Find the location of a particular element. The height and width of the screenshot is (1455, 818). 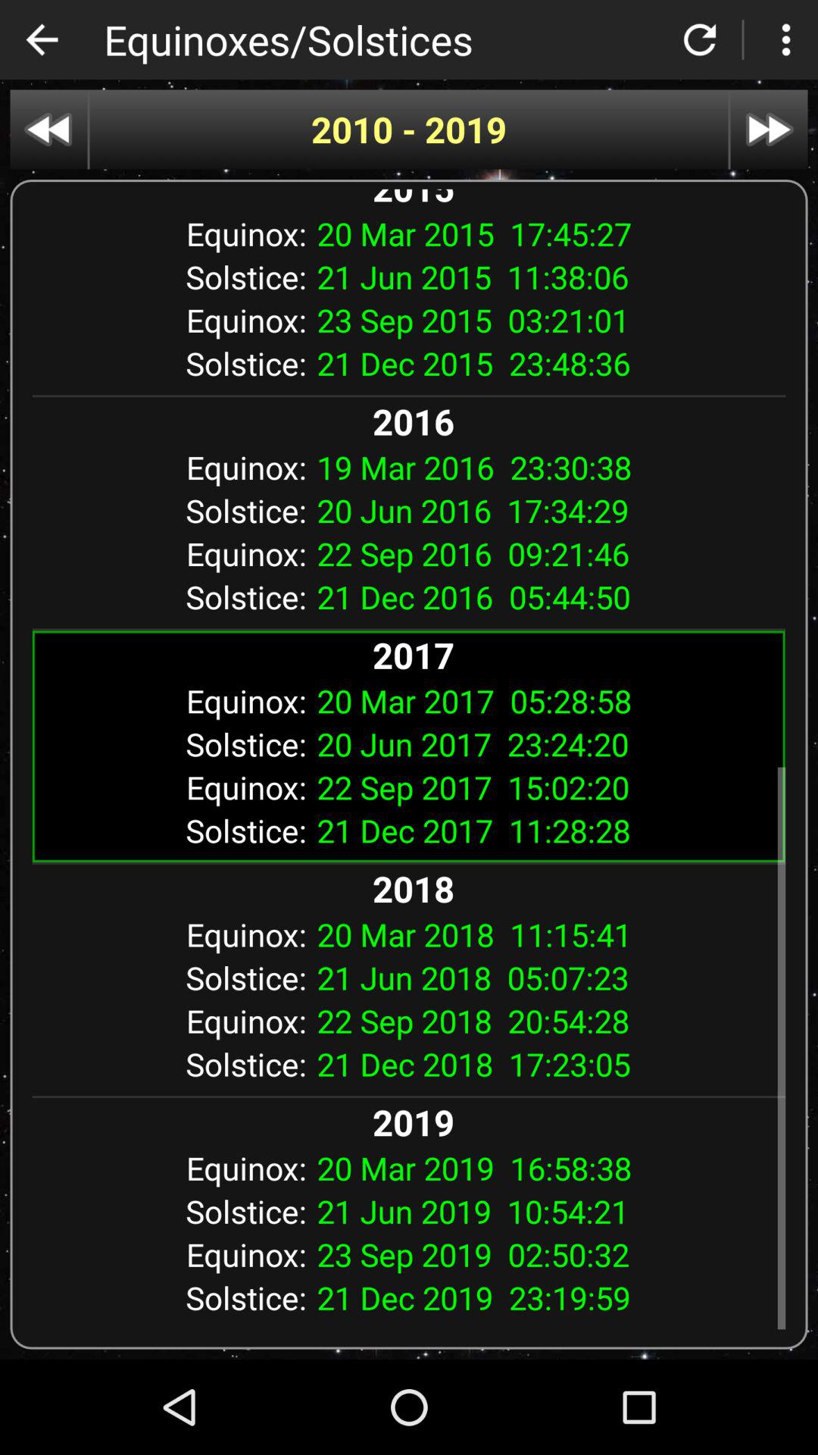

turn on the icon above 2015 app is located at coordinates (409, 129).